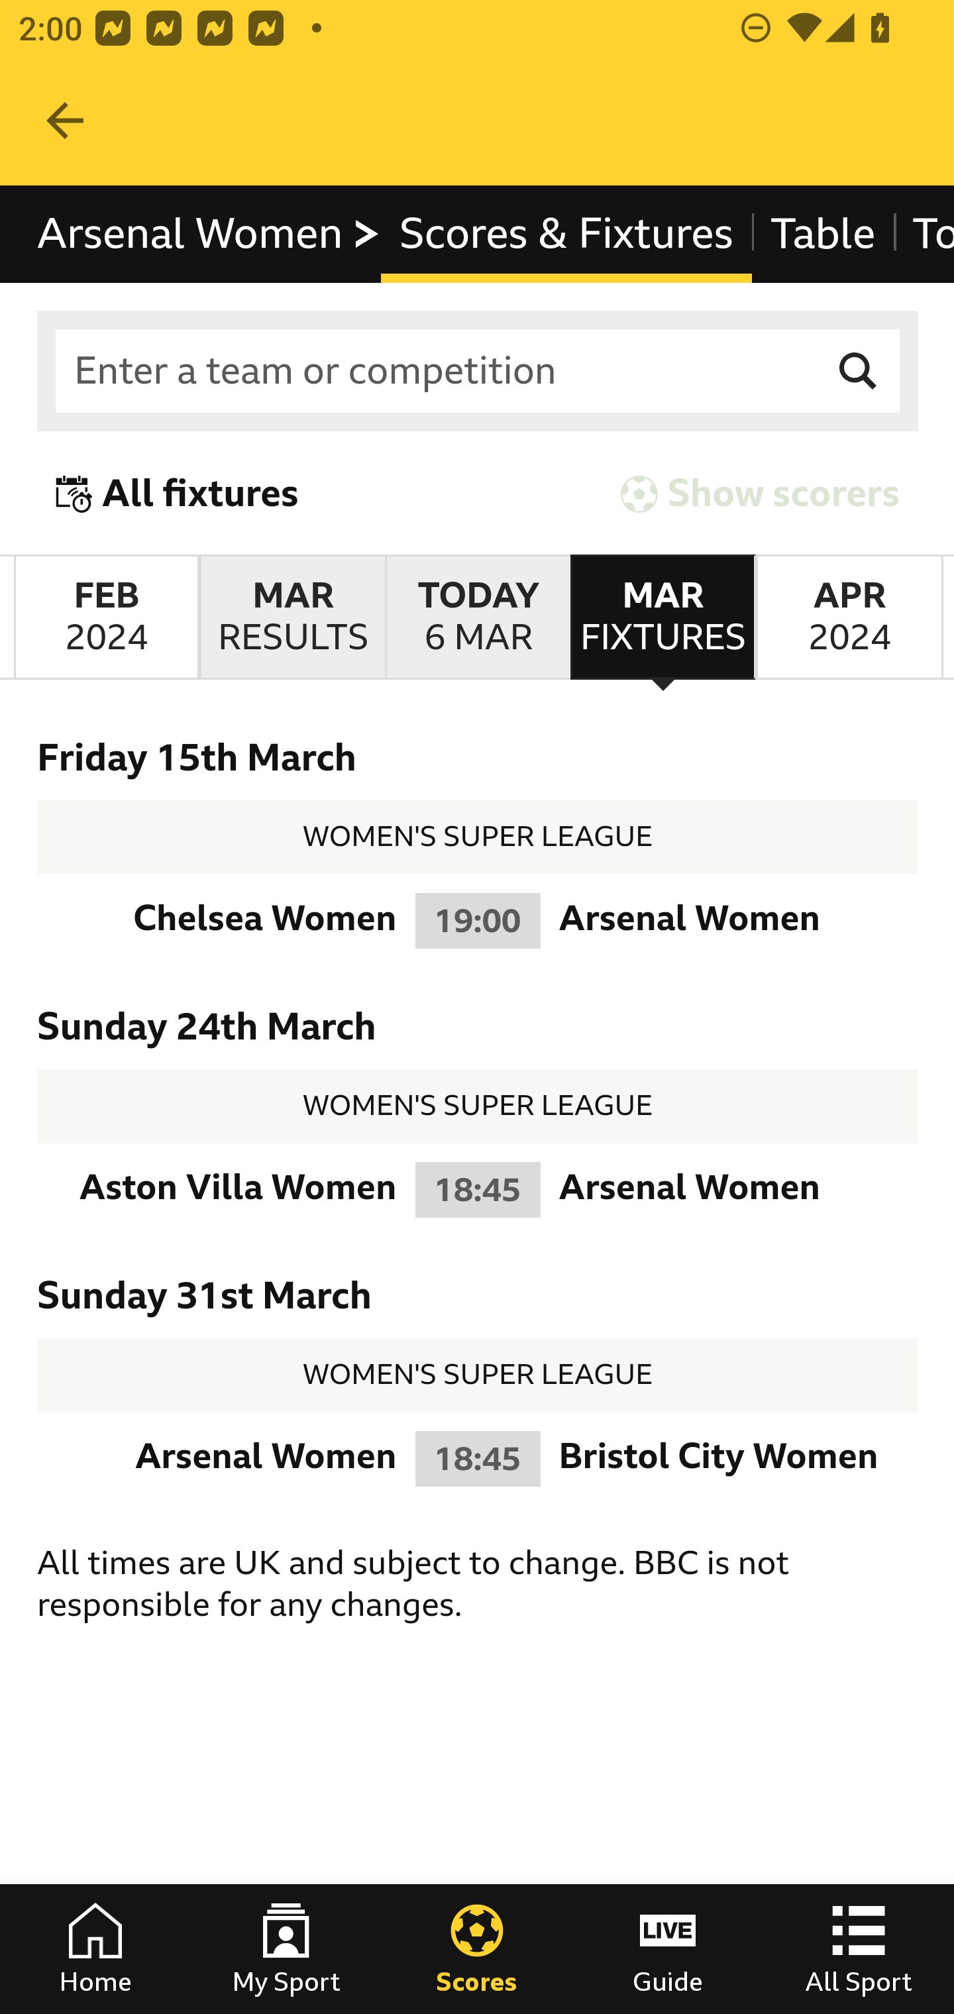 The width and height of the screenshot is (954, 2014). Describe the element at coordinates (668, 1949) in the screenshot. I see `Guide` at that location.